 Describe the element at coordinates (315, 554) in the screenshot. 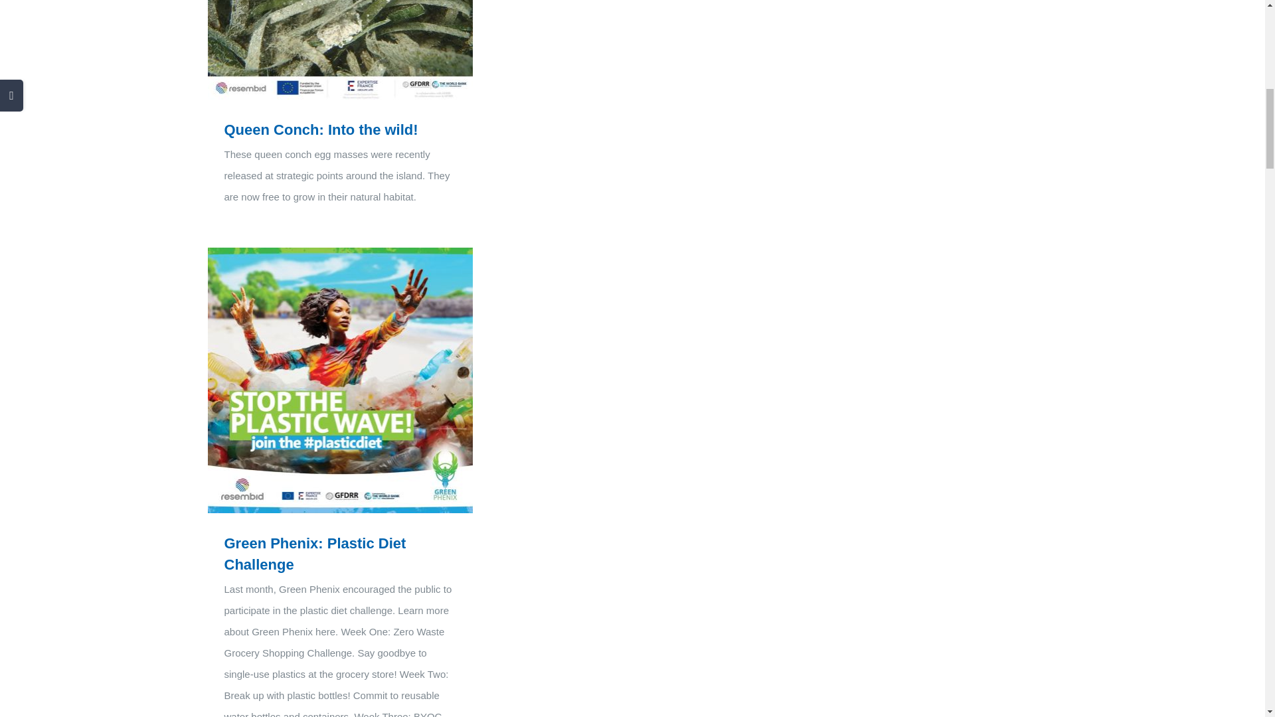

I see `Green Phenix: Plastic Diet Challenge` at that location.